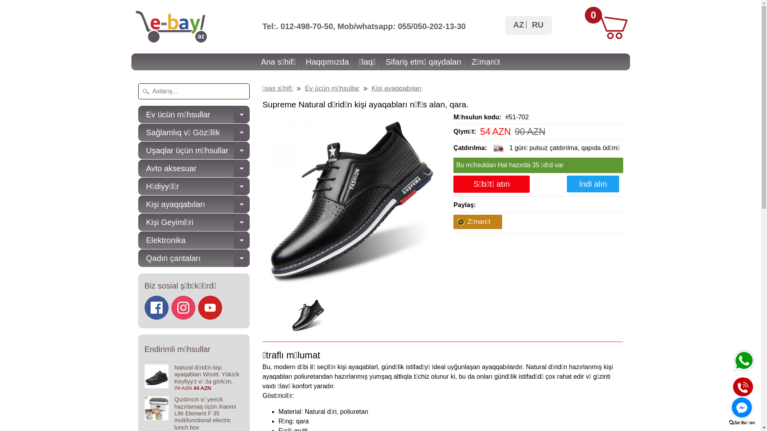  What do you see at coordinates (242, 204) in the screenshot?
I see `-` at bounding box center [242, 204].